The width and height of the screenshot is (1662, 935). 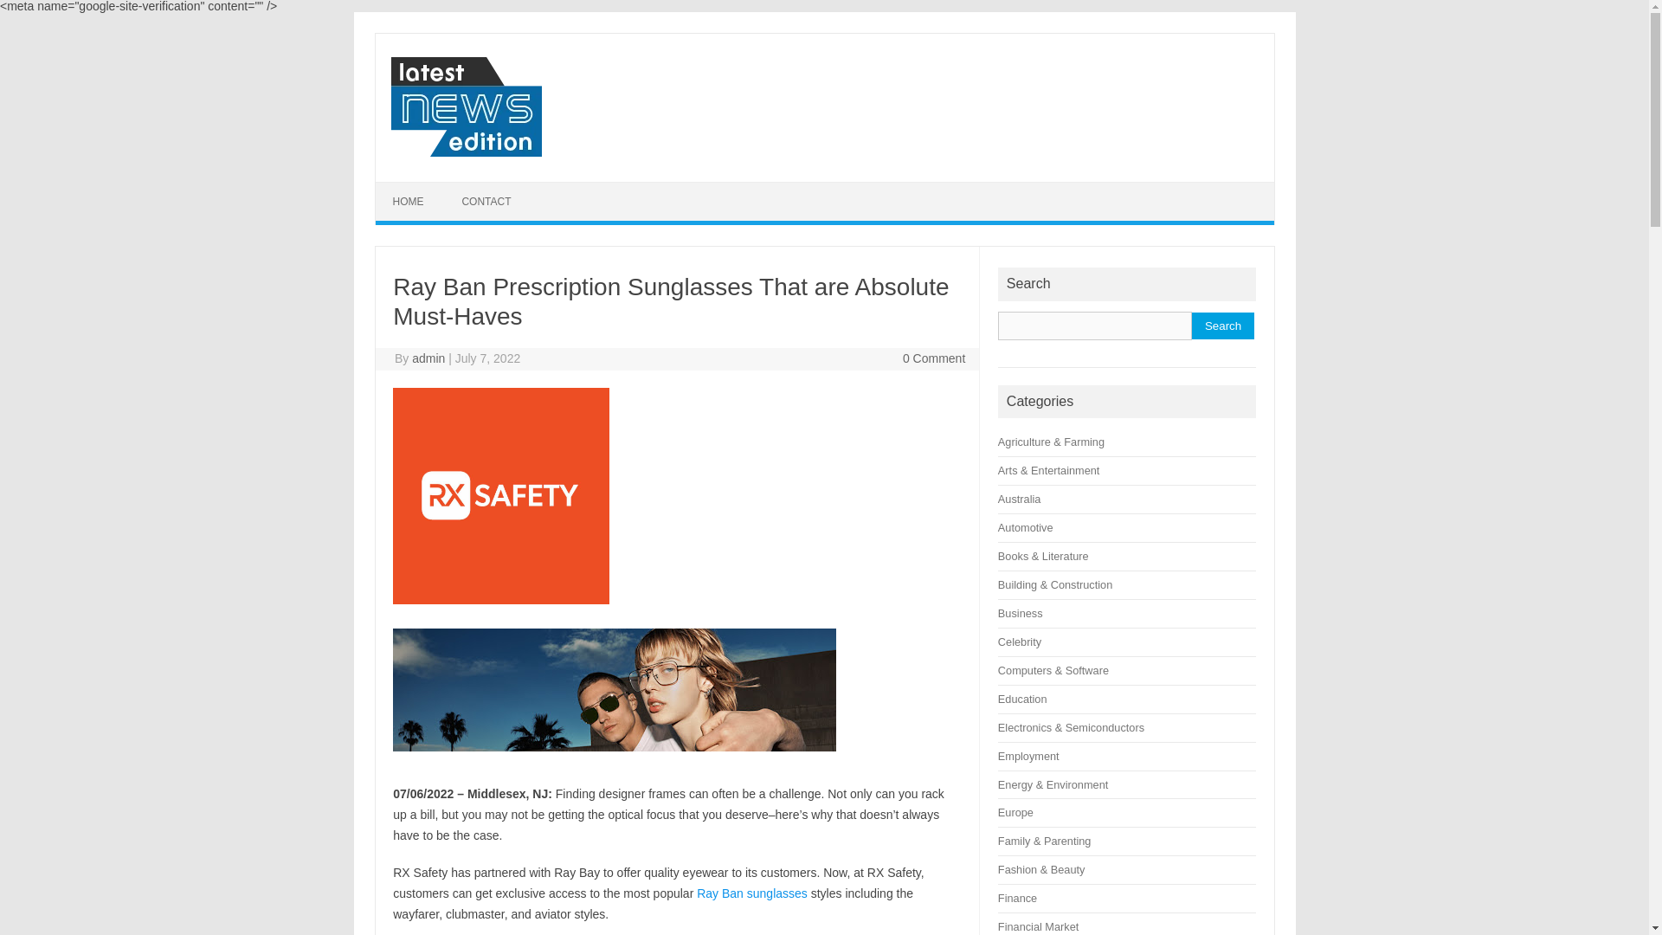 I want to click on CONTACT, so click(x=486, y=201).